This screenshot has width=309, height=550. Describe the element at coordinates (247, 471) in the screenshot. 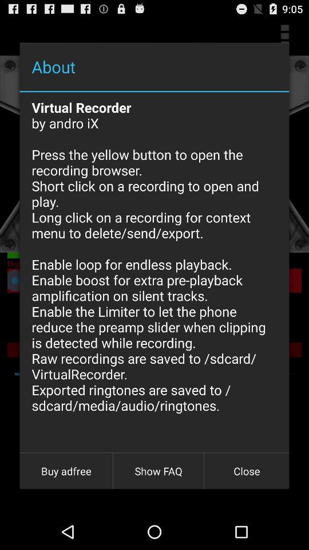

I see `tap the close button` at that location.